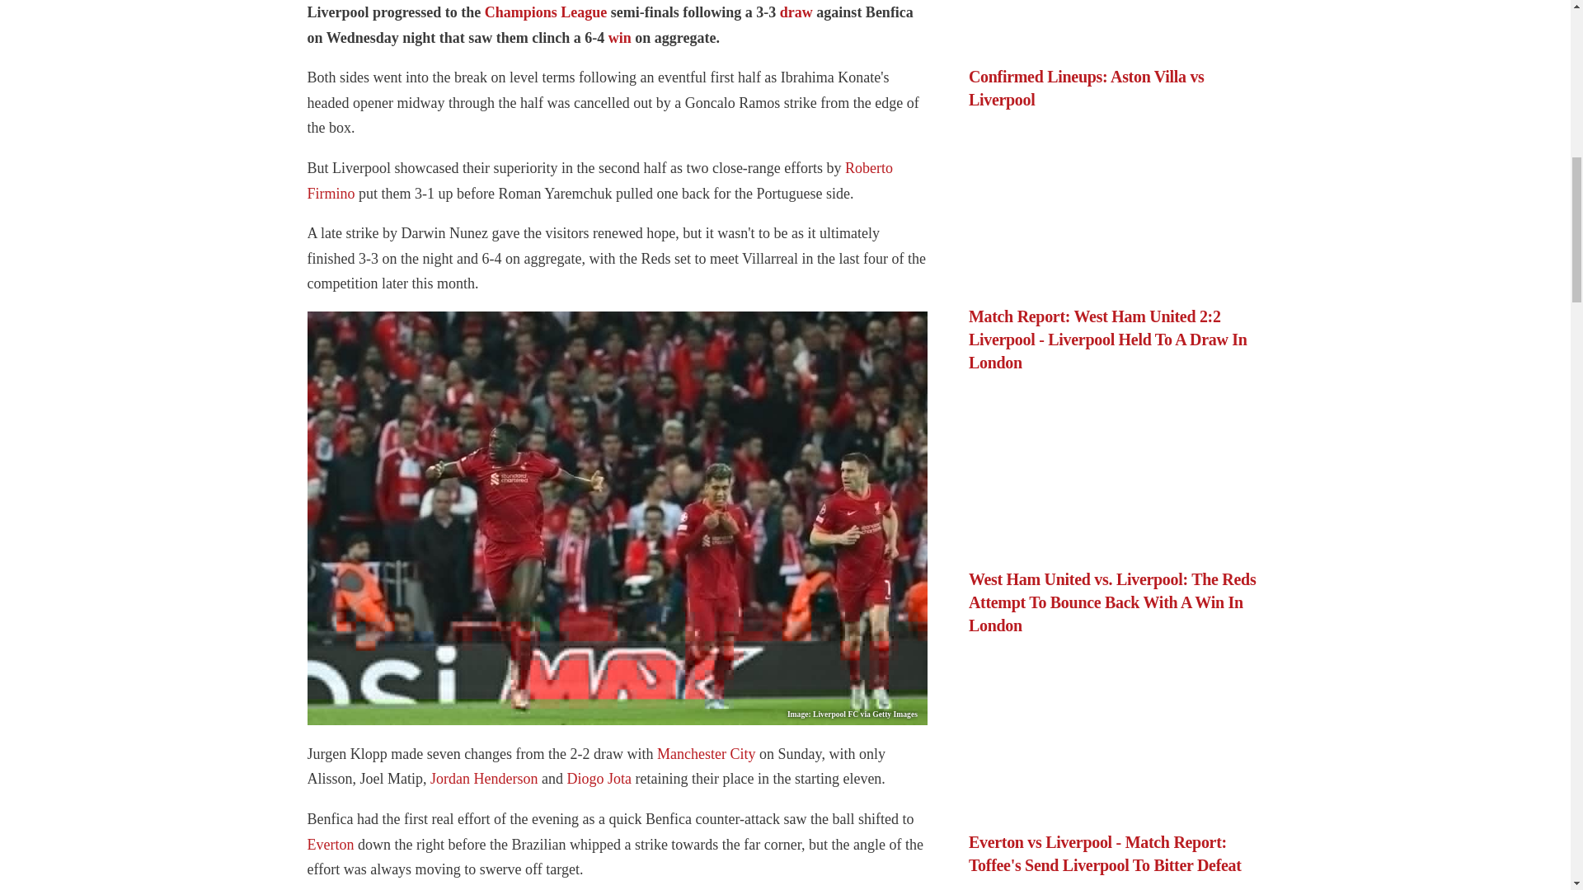 This screenshot has width=1583, height=890. I want to click on Related Liverpool FC news and insights, so click(796, 12).